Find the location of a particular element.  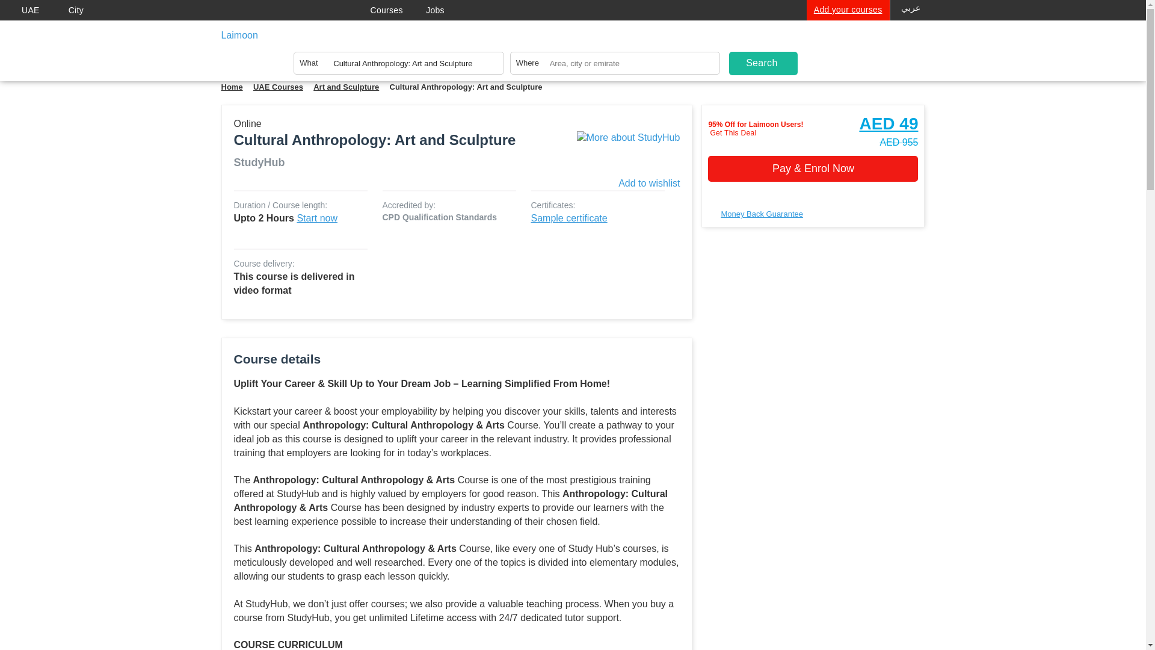

Jobs   is located at coordinates (446, 11).